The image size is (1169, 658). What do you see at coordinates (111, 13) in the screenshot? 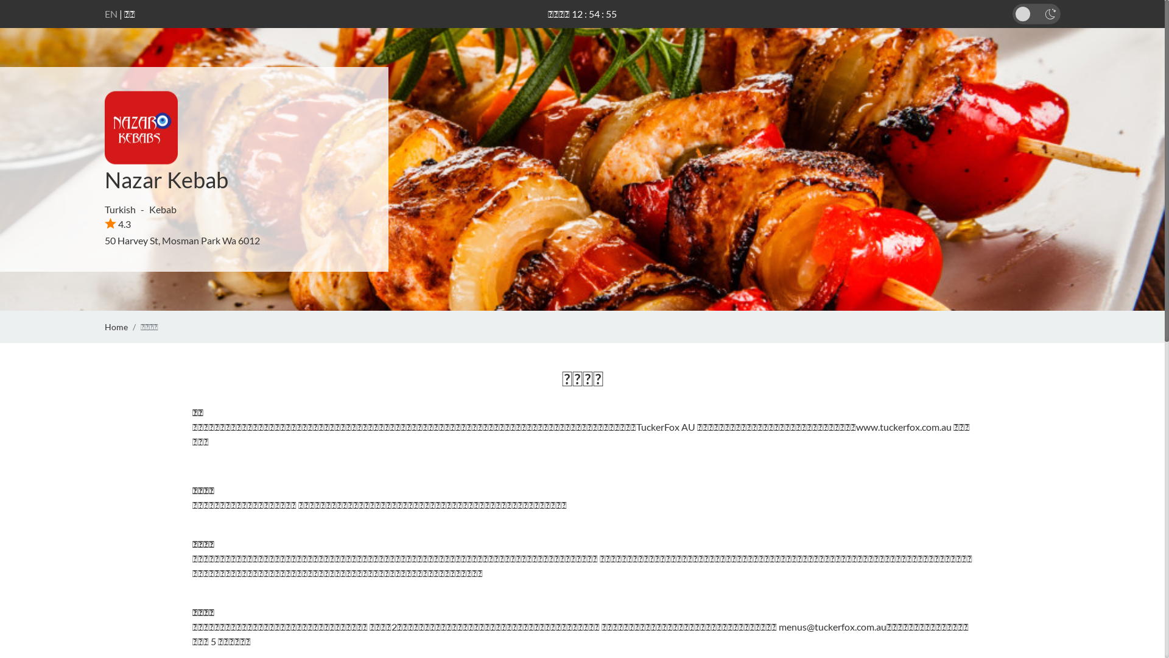
I see `EN` at bounding box center [111, 13].